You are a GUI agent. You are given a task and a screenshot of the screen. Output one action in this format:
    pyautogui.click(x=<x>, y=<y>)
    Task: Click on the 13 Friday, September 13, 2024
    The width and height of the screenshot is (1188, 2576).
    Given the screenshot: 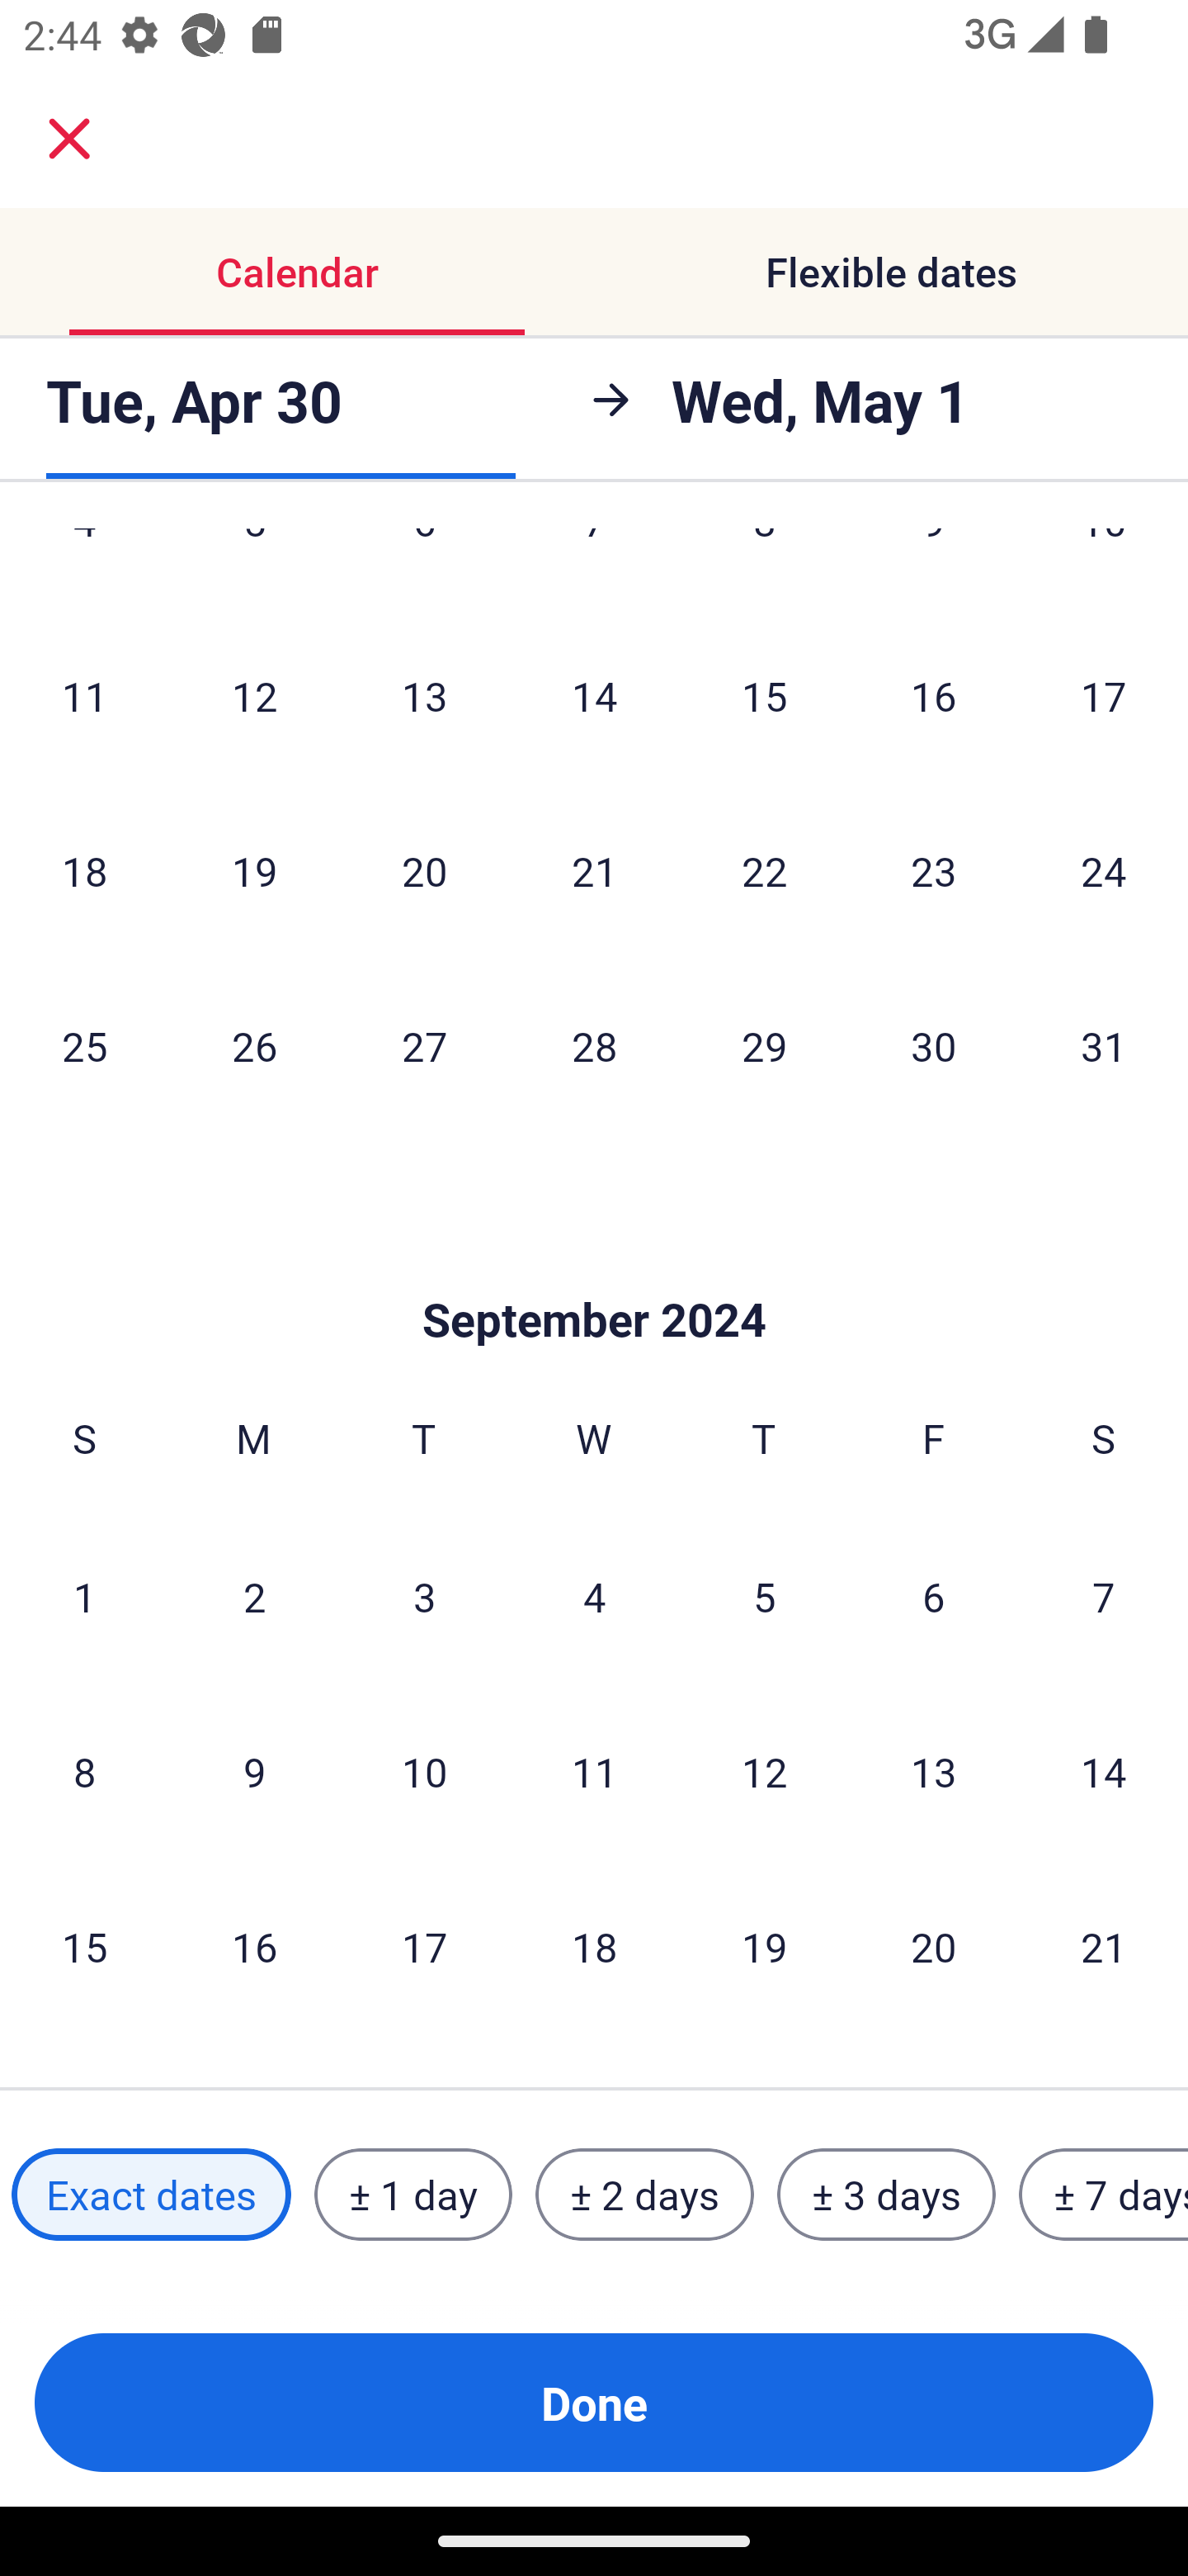 What is the action you would take?
    pyautogui.click(x=934, y=1772)
    